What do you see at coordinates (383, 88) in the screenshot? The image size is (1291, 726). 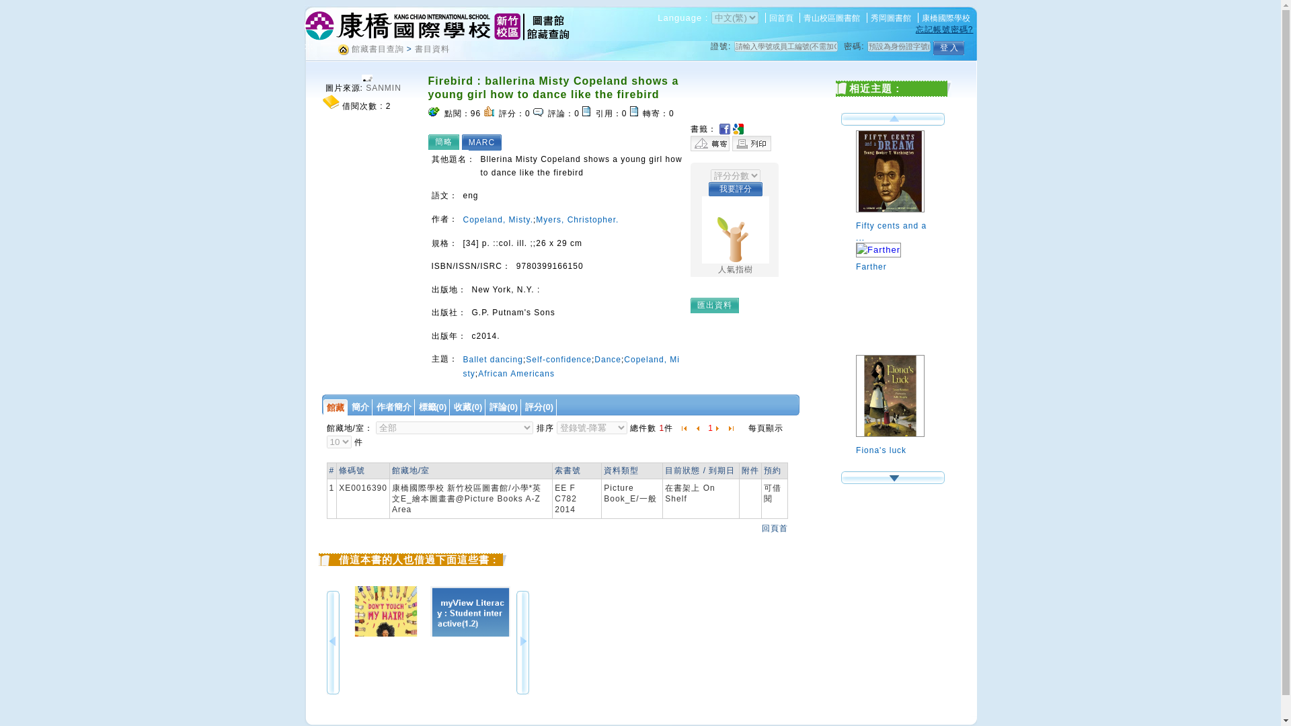 I see `SANMIN` at bounding box center [383, 88].